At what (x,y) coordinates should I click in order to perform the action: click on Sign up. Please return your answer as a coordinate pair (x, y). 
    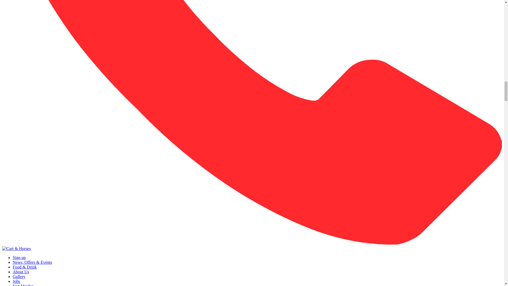
    Looking at the image, I should click on (19, 257).